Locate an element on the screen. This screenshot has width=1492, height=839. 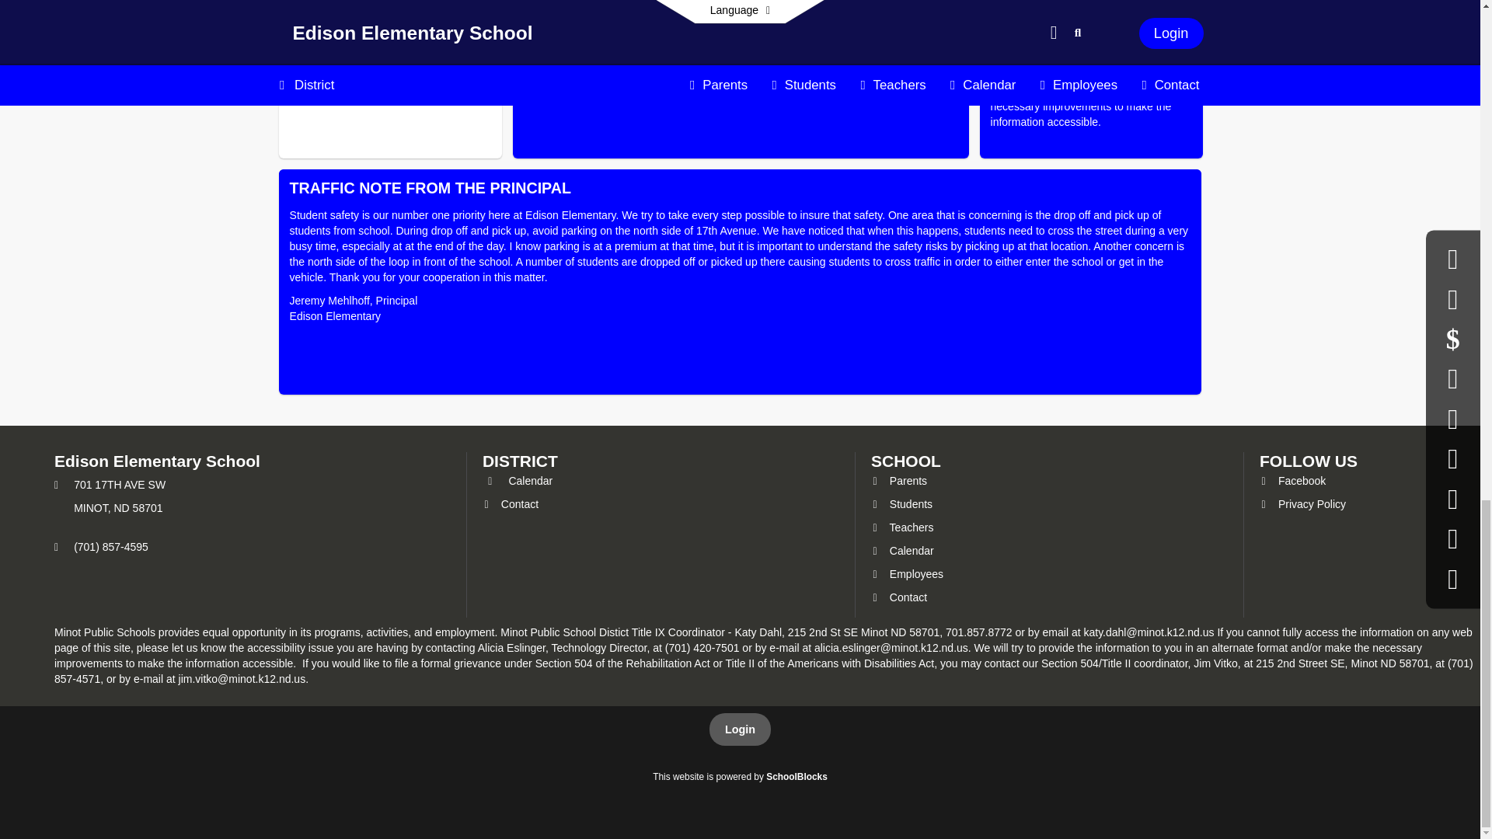
Picture of Edison Elementary School is located at coordinates (741, 79).